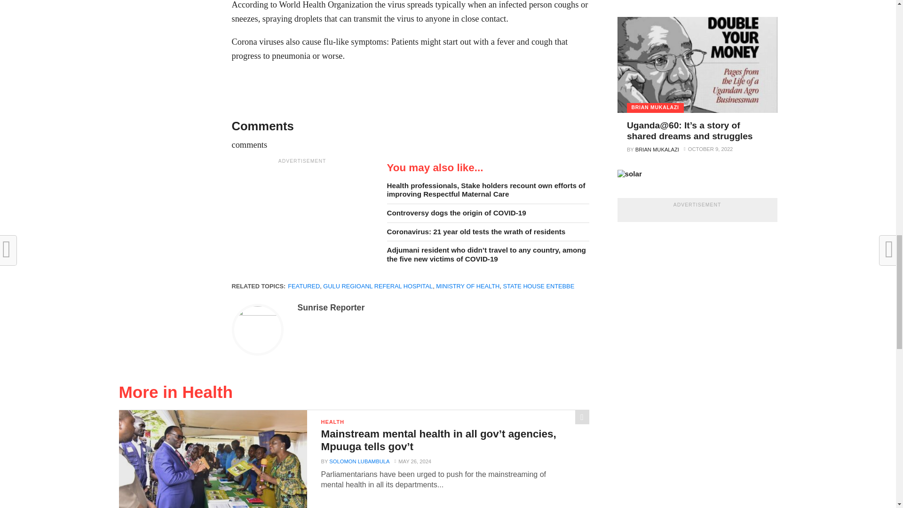 Image resolution: width=903 pixels, height=508 pixels. What do you see at coordinates (359, 461) in the screenshot?
I see `Posts by Solomon Lubambula` at bounding box center [359, 461].